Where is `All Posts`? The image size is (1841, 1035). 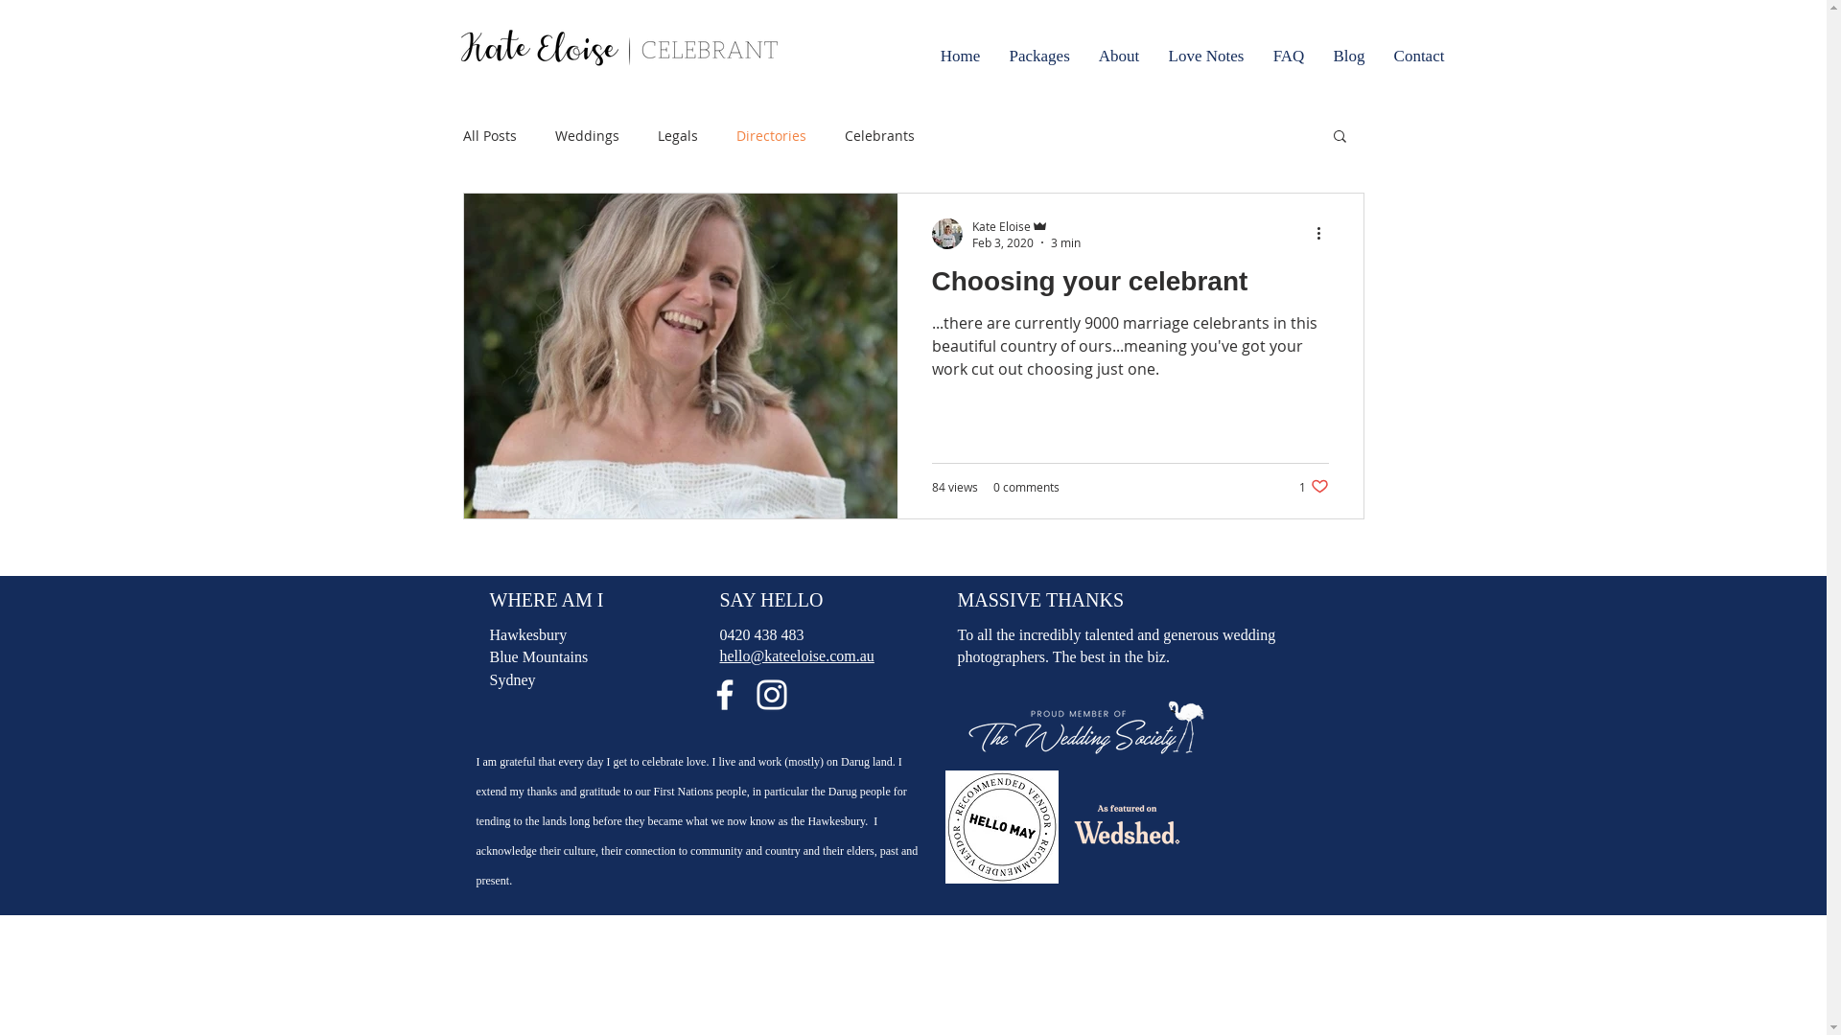
All Posts is located at coordinates (489, 136).